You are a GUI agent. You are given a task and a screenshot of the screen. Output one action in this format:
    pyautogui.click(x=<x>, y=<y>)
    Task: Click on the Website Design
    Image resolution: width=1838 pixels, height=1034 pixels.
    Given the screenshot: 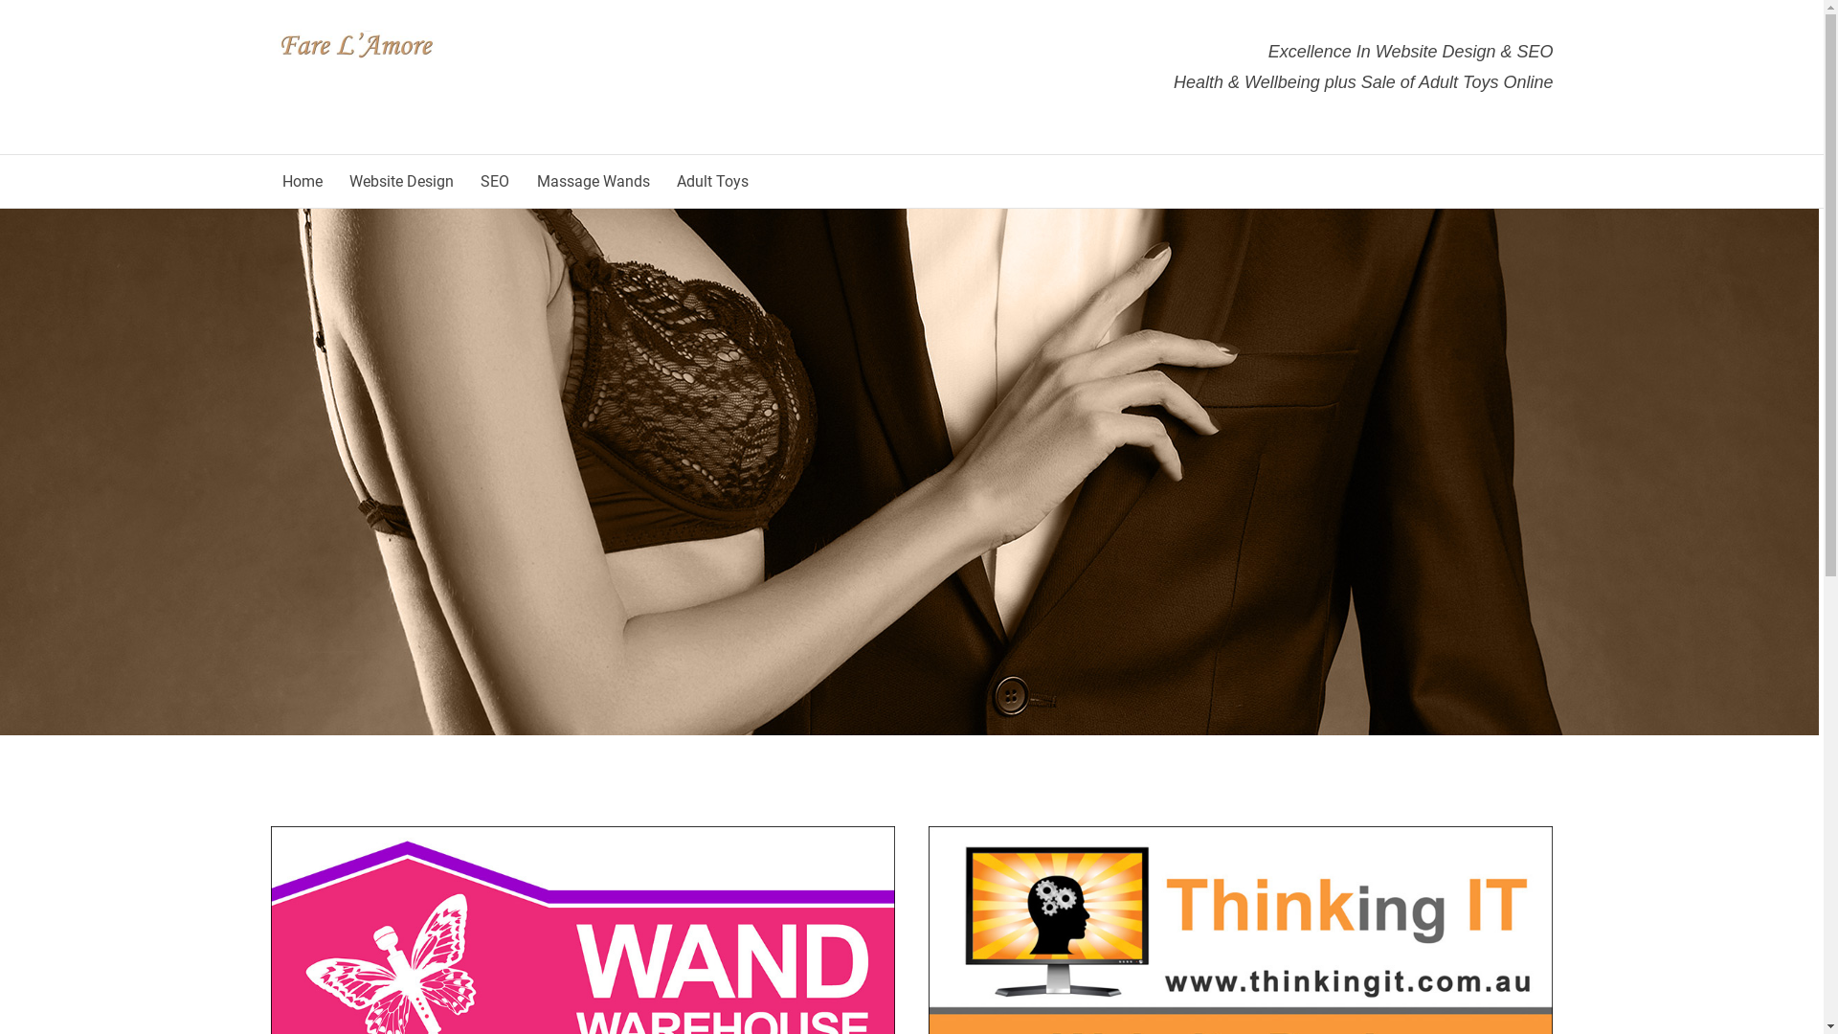 What is the action you would take?
    pyautogui.click(x=402, y=182)
    